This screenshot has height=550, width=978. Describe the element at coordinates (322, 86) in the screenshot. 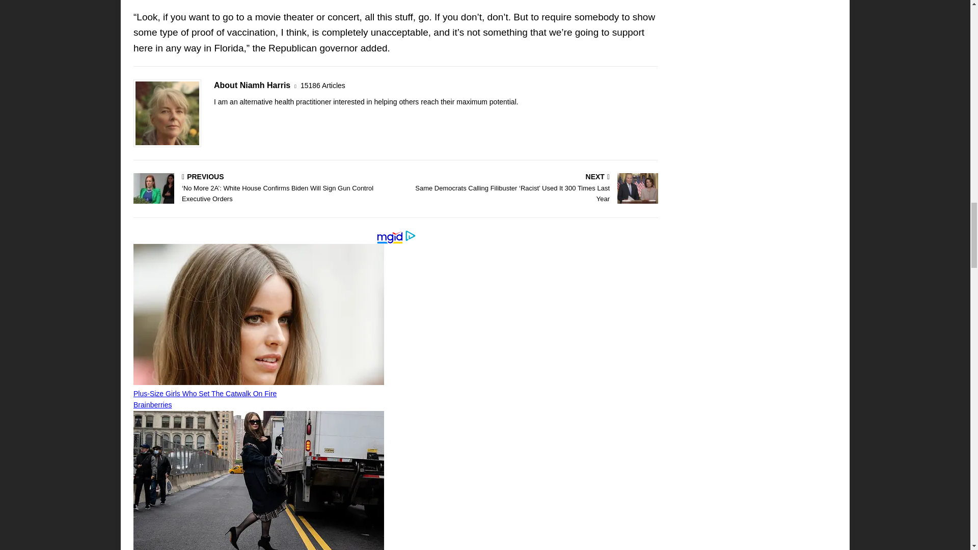

I see `More articles written by Niamh Harris'` at that location.